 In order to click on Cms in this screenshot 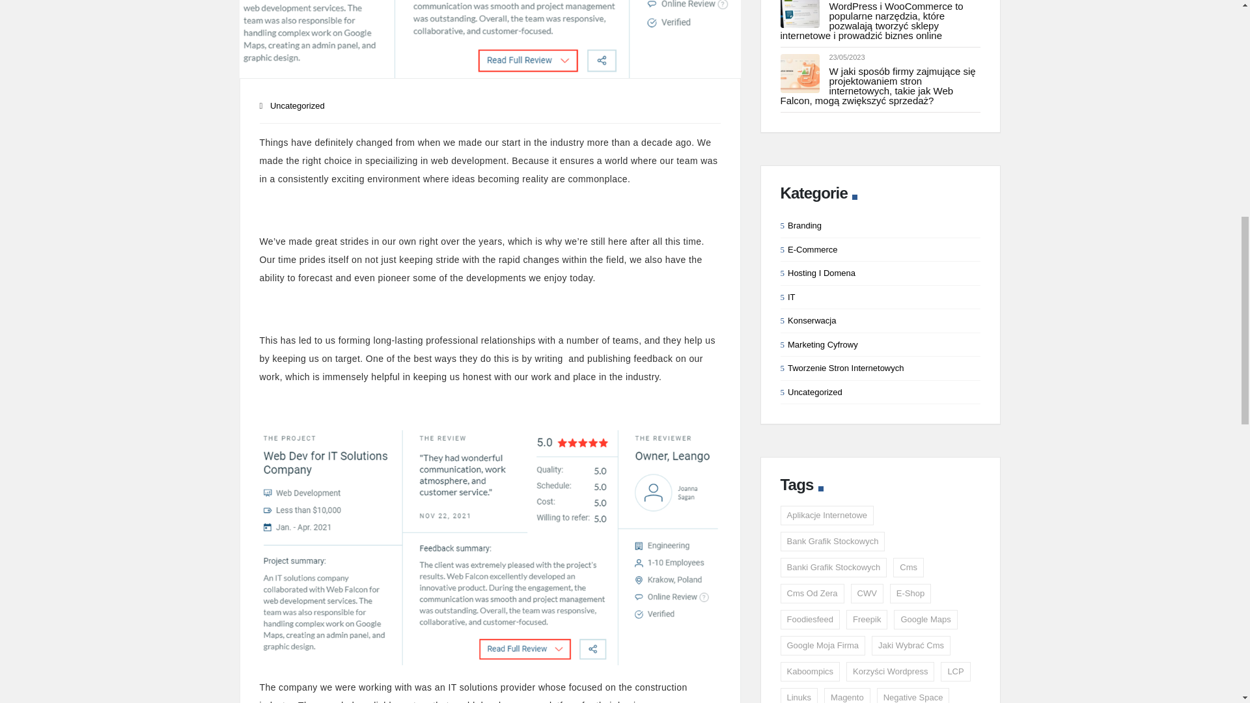, I will do `click(908, 568)`.